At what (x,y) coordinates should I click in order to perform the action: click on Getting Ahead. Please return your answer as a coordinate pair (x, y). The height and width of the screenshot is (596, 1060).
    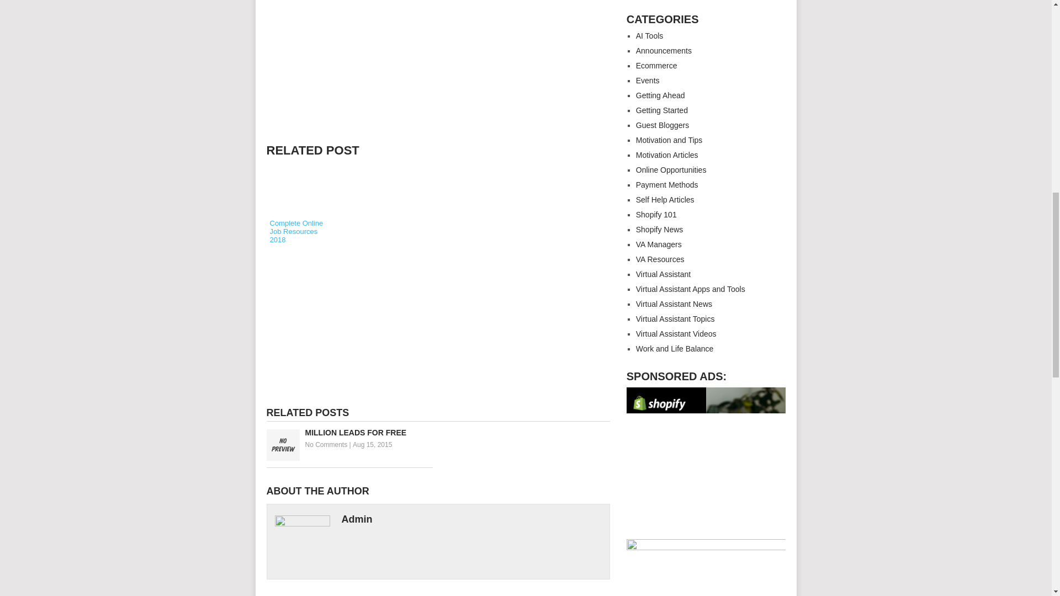
    Looking at the image, I should click on (660, 95).